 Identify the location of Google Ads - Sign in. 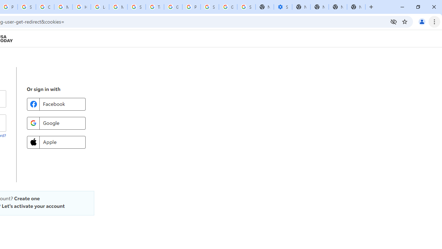
(173, 7).